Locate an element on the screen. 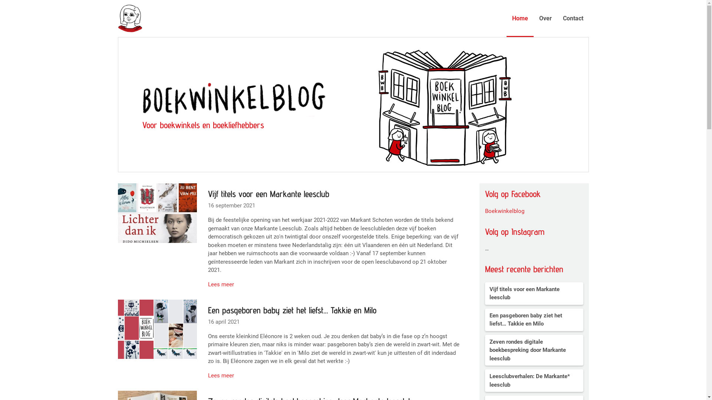 Image resolution: width=712 pixels, height=400 pixels. Contact is located at coordinates (573, 19).